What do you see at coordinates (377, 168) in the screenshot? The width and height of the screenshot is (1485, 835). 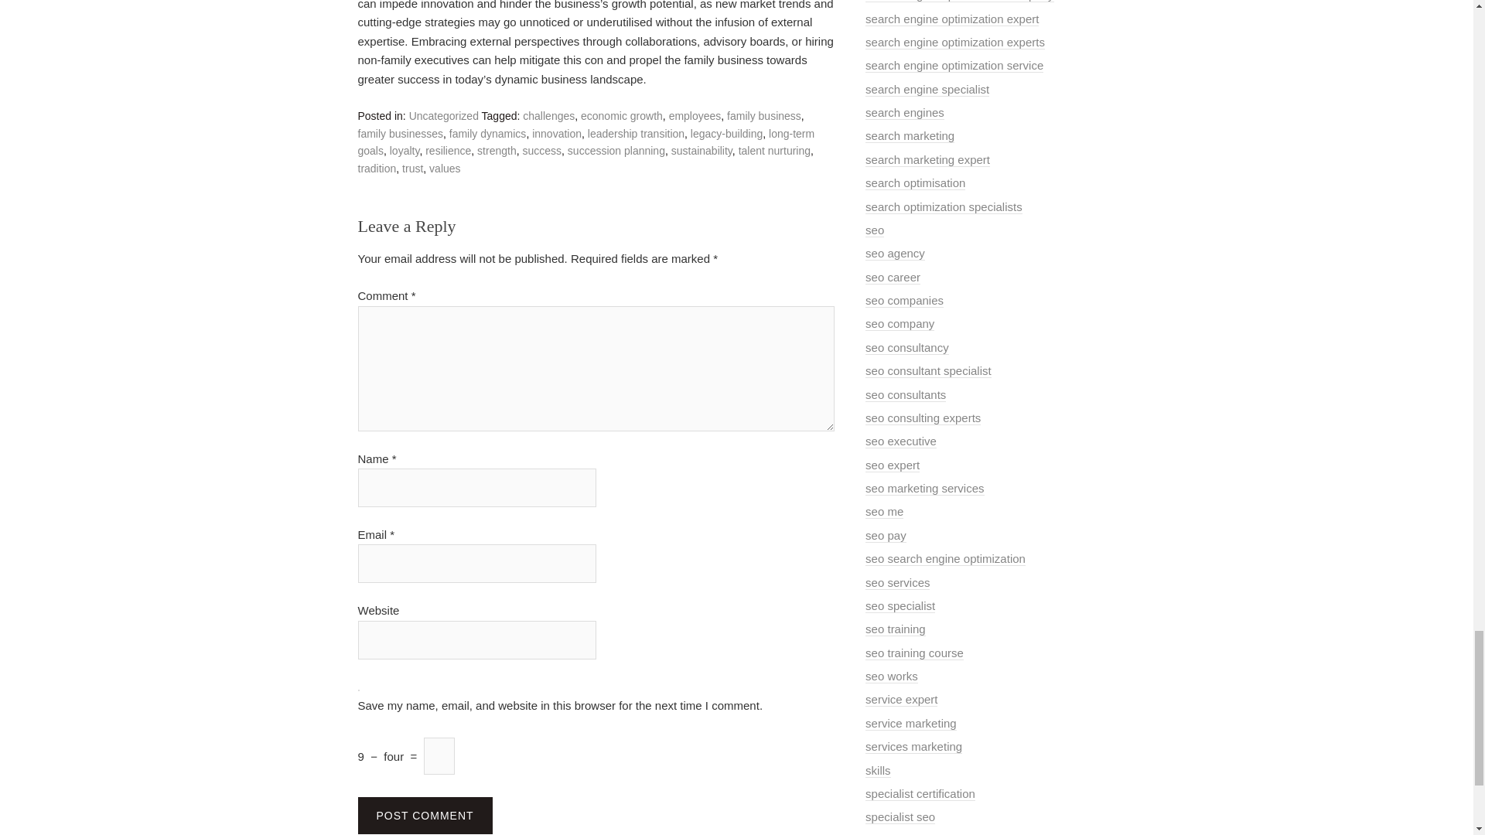 I see `tradition` at bounding box center [377, 168].